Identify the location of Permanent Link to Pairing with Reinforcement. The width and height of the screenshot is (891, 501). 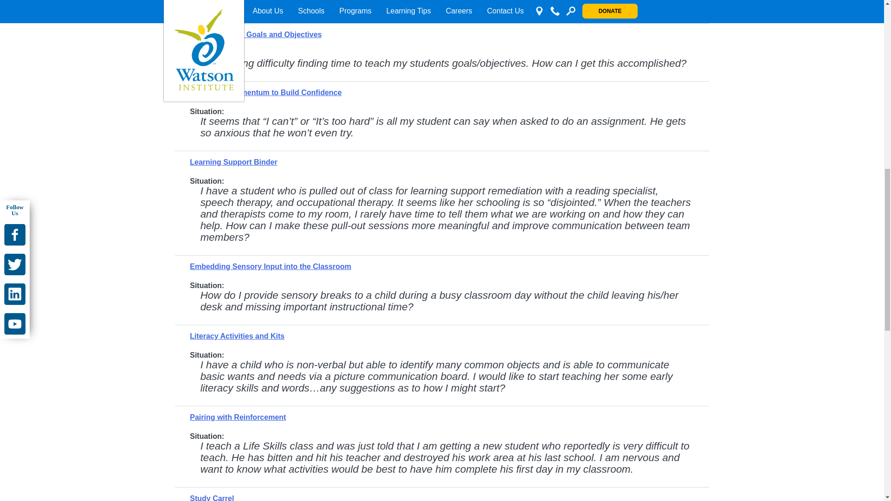
(238, 417).